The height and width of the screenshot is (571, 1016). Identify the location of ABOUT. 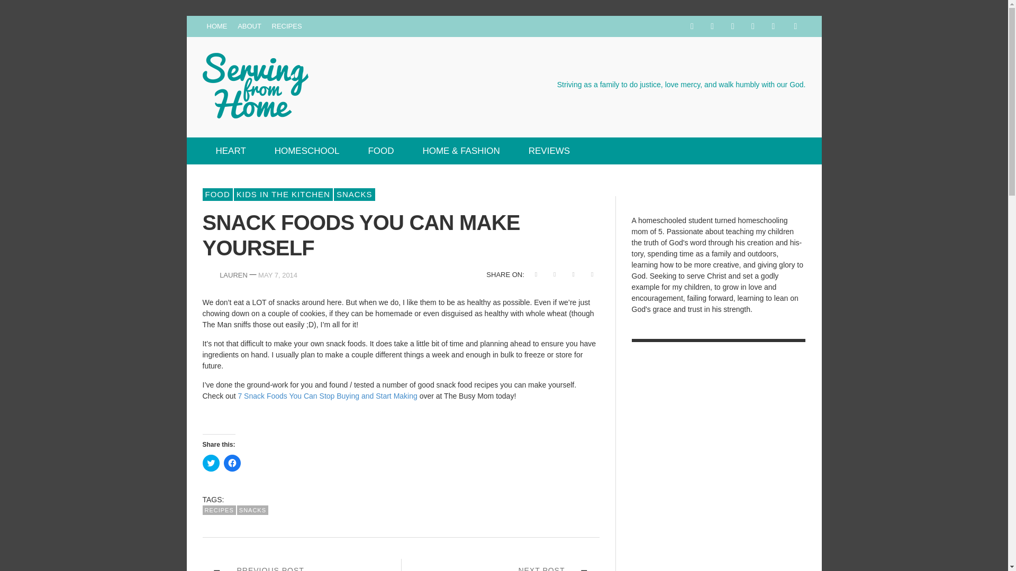
(249, 26).